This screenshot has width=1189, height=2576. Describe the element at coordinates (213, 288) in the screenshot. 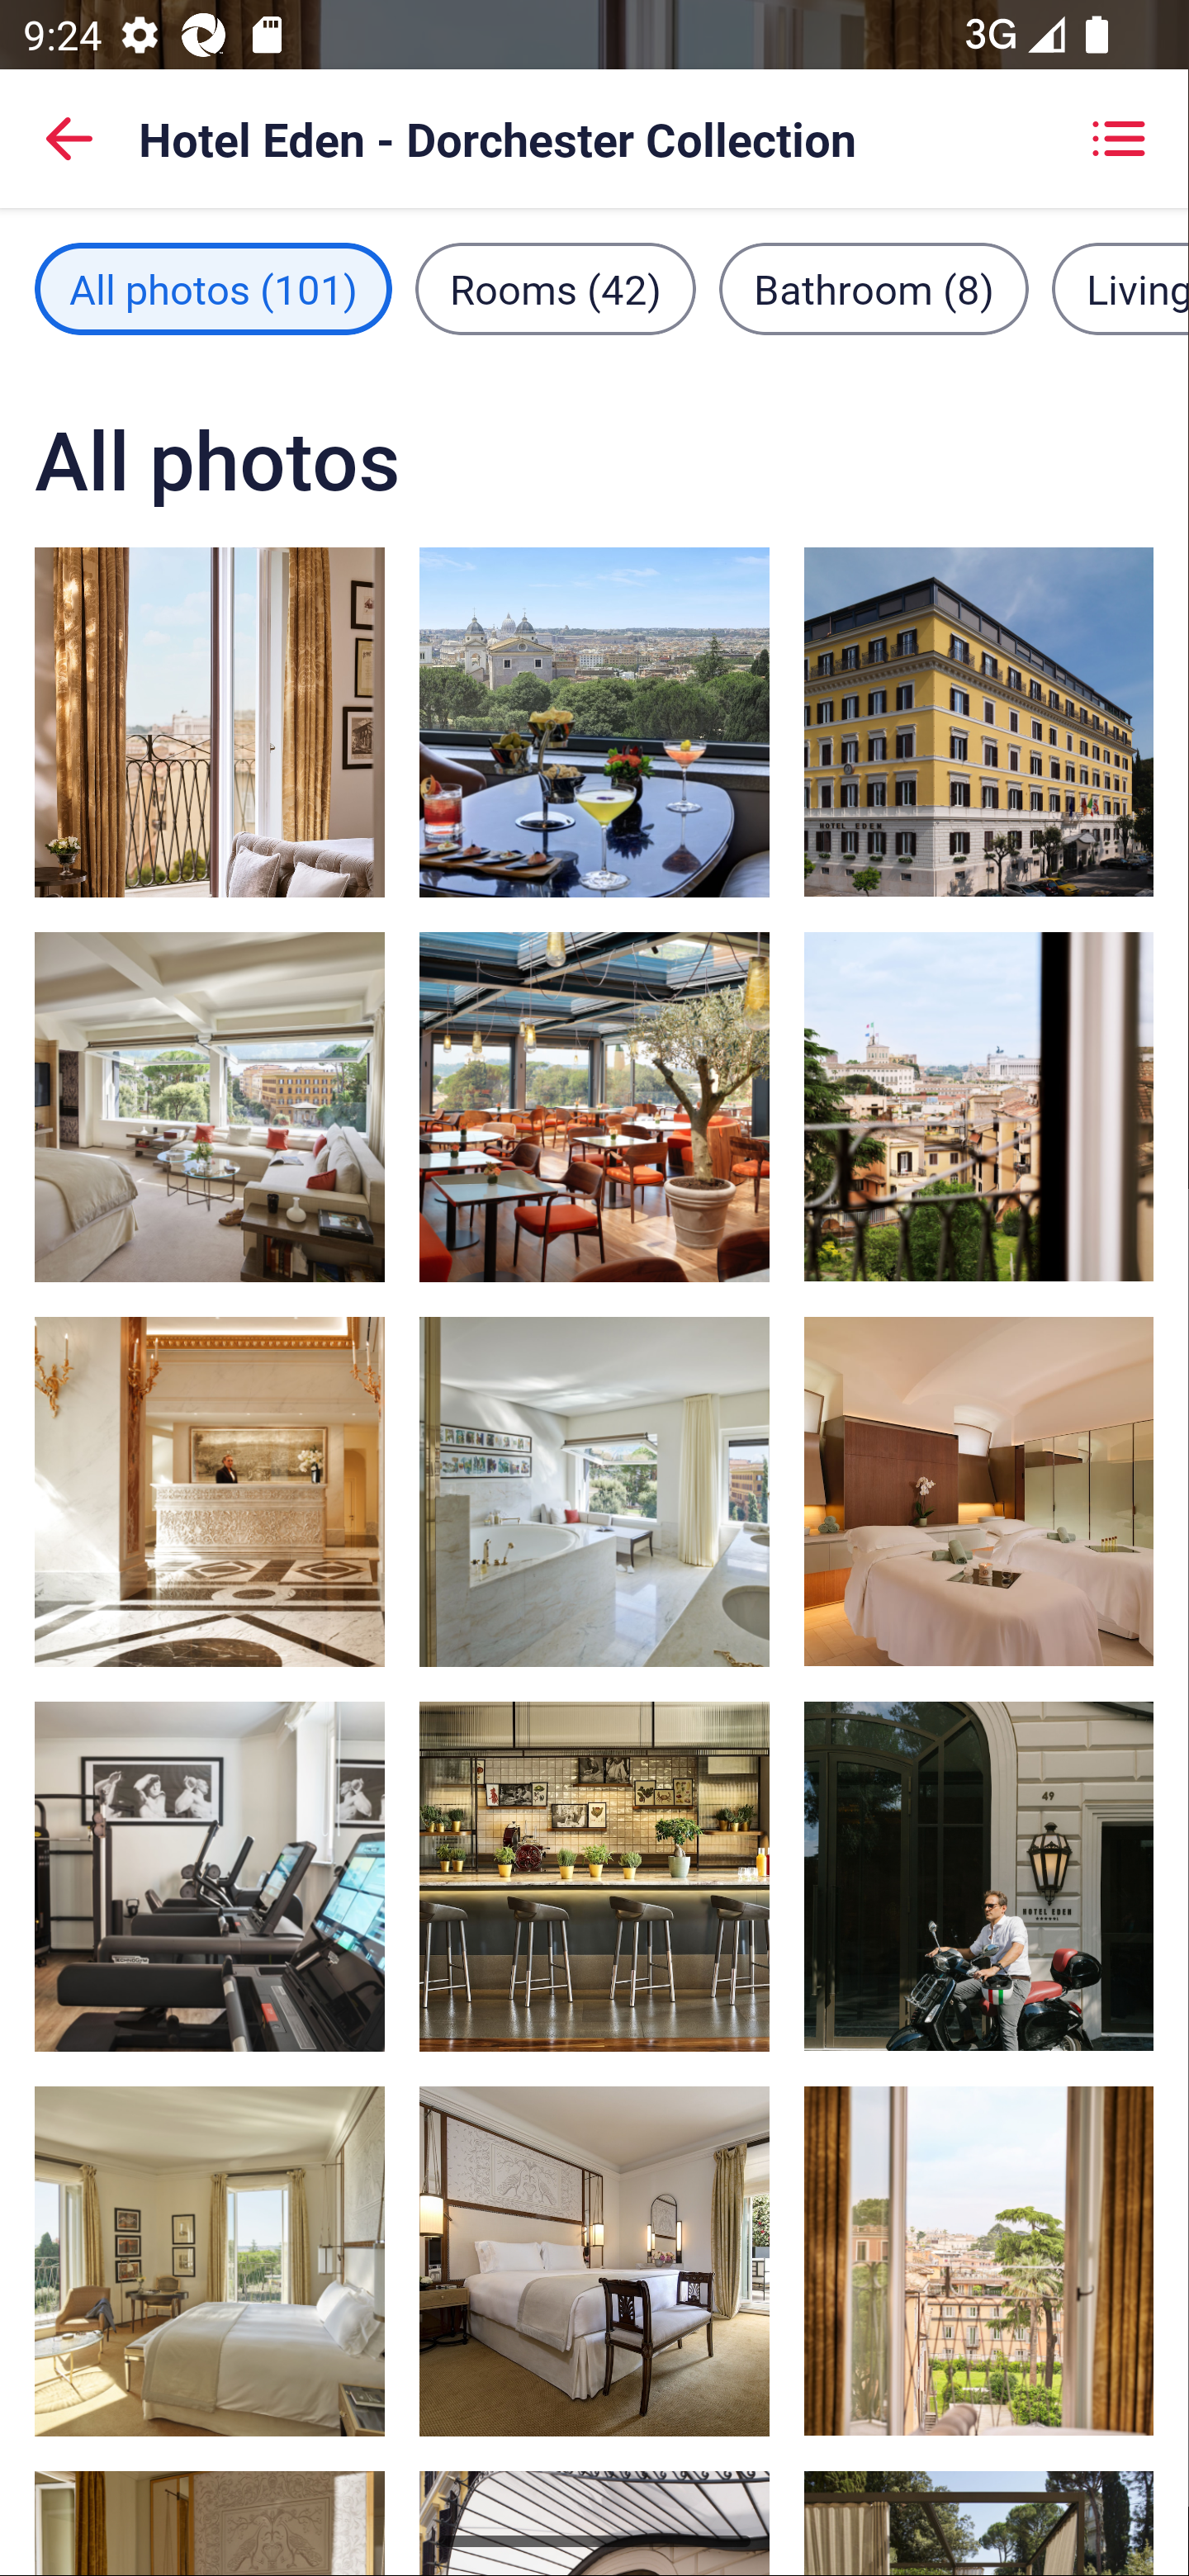

I see `All photos filter, 101 images` at that location.